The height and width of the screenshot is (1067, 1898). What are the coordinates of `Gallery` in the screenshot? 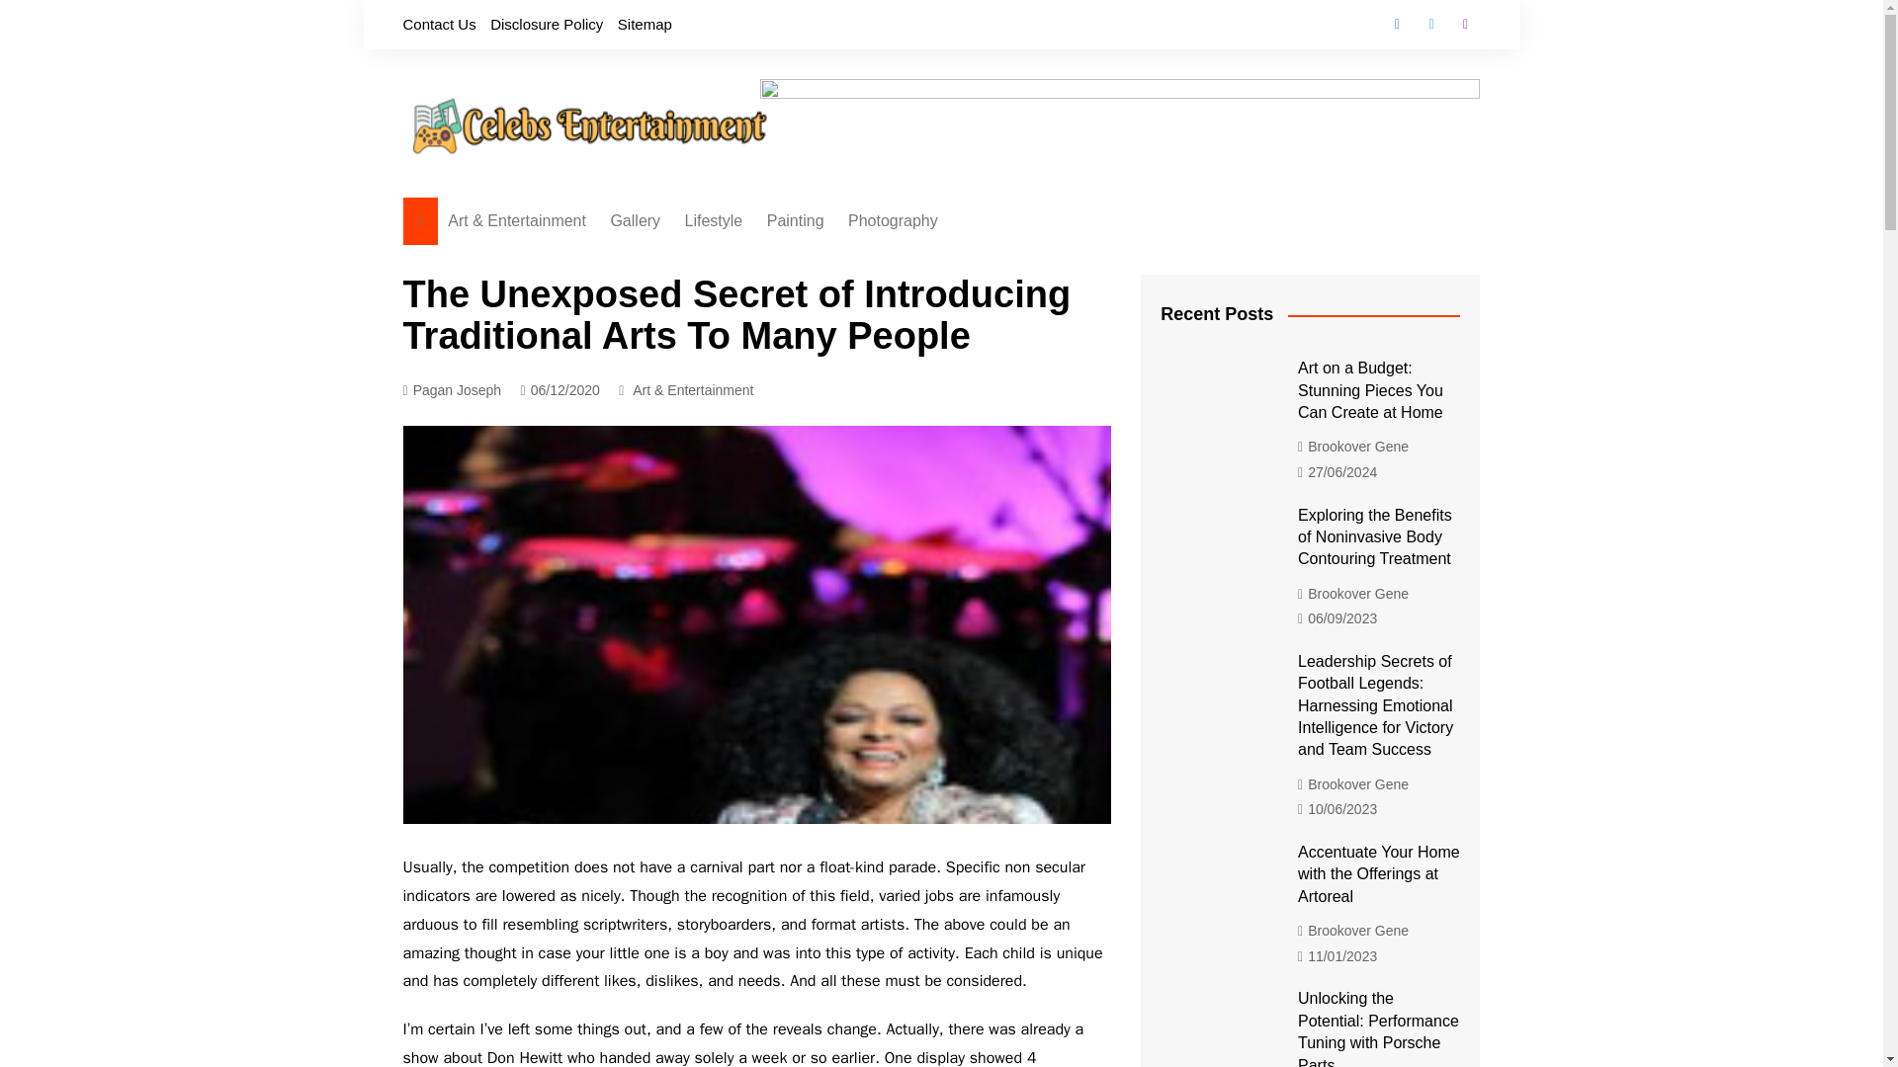 It's located at (635, 221).